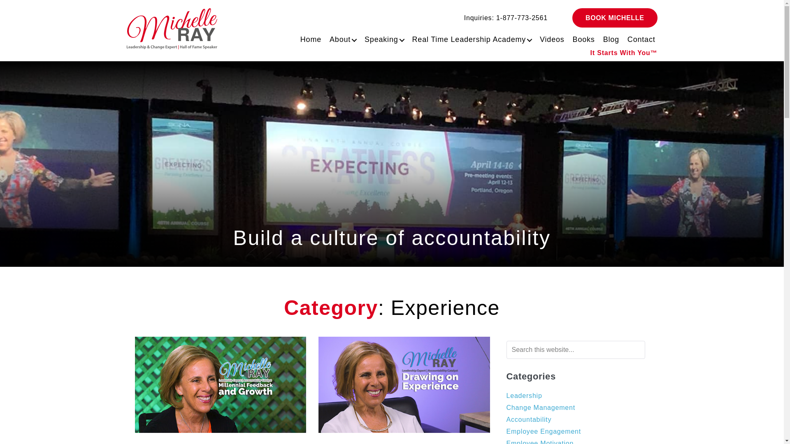 Image resolution: width=790 pixels, height=444 pixels. What do you see at coordinates (382, 38) in the screenshot?
I see `Speaking` at bounding box center [382, 38].